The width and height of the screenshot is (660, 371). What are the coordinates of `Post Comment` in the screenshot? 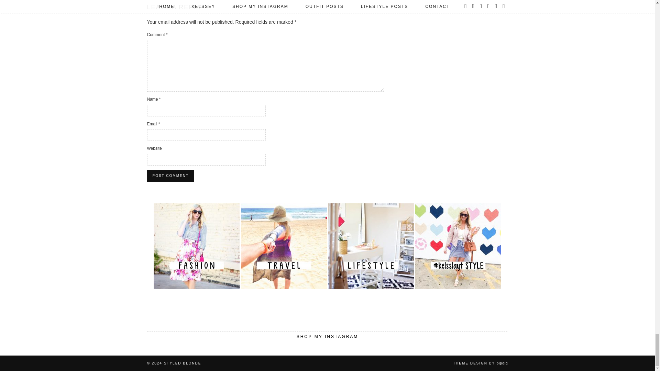 It's located at (170, 176).